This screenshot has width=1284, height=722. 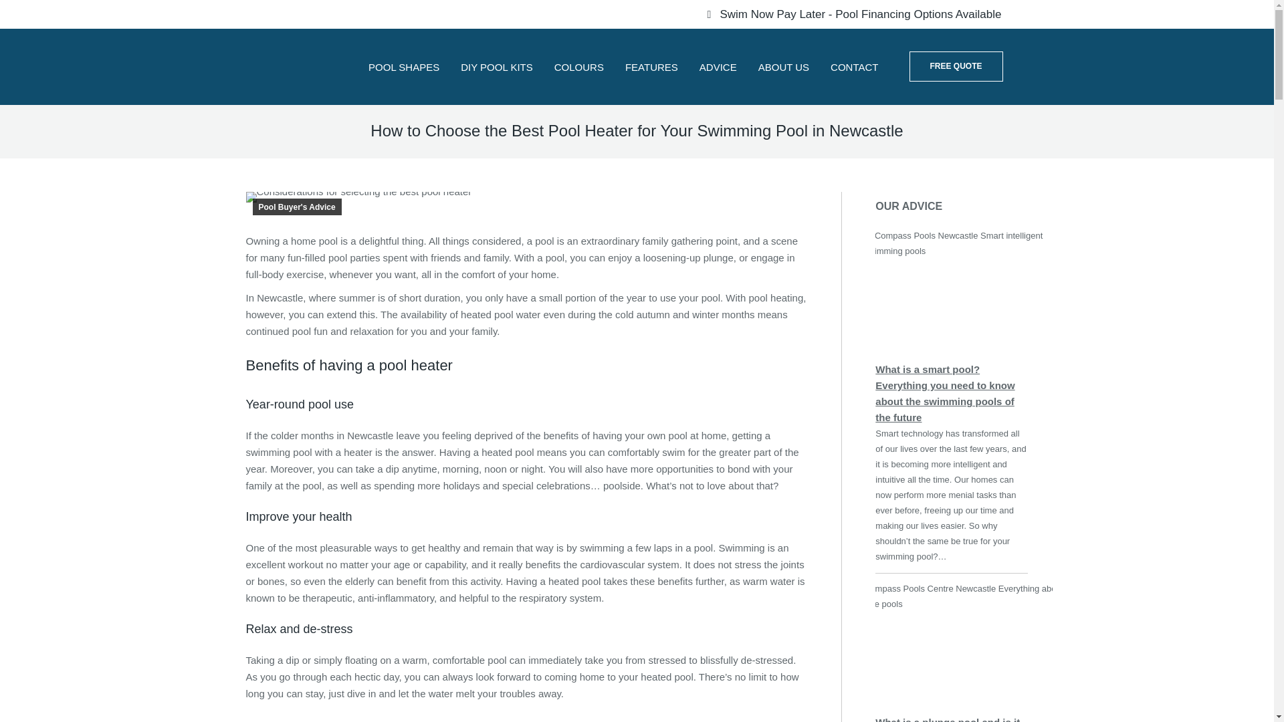 What do you see at coordinates (956, 66) in the screenshot?
I see `FREE QUOTE` at bounding box center [956, 66].